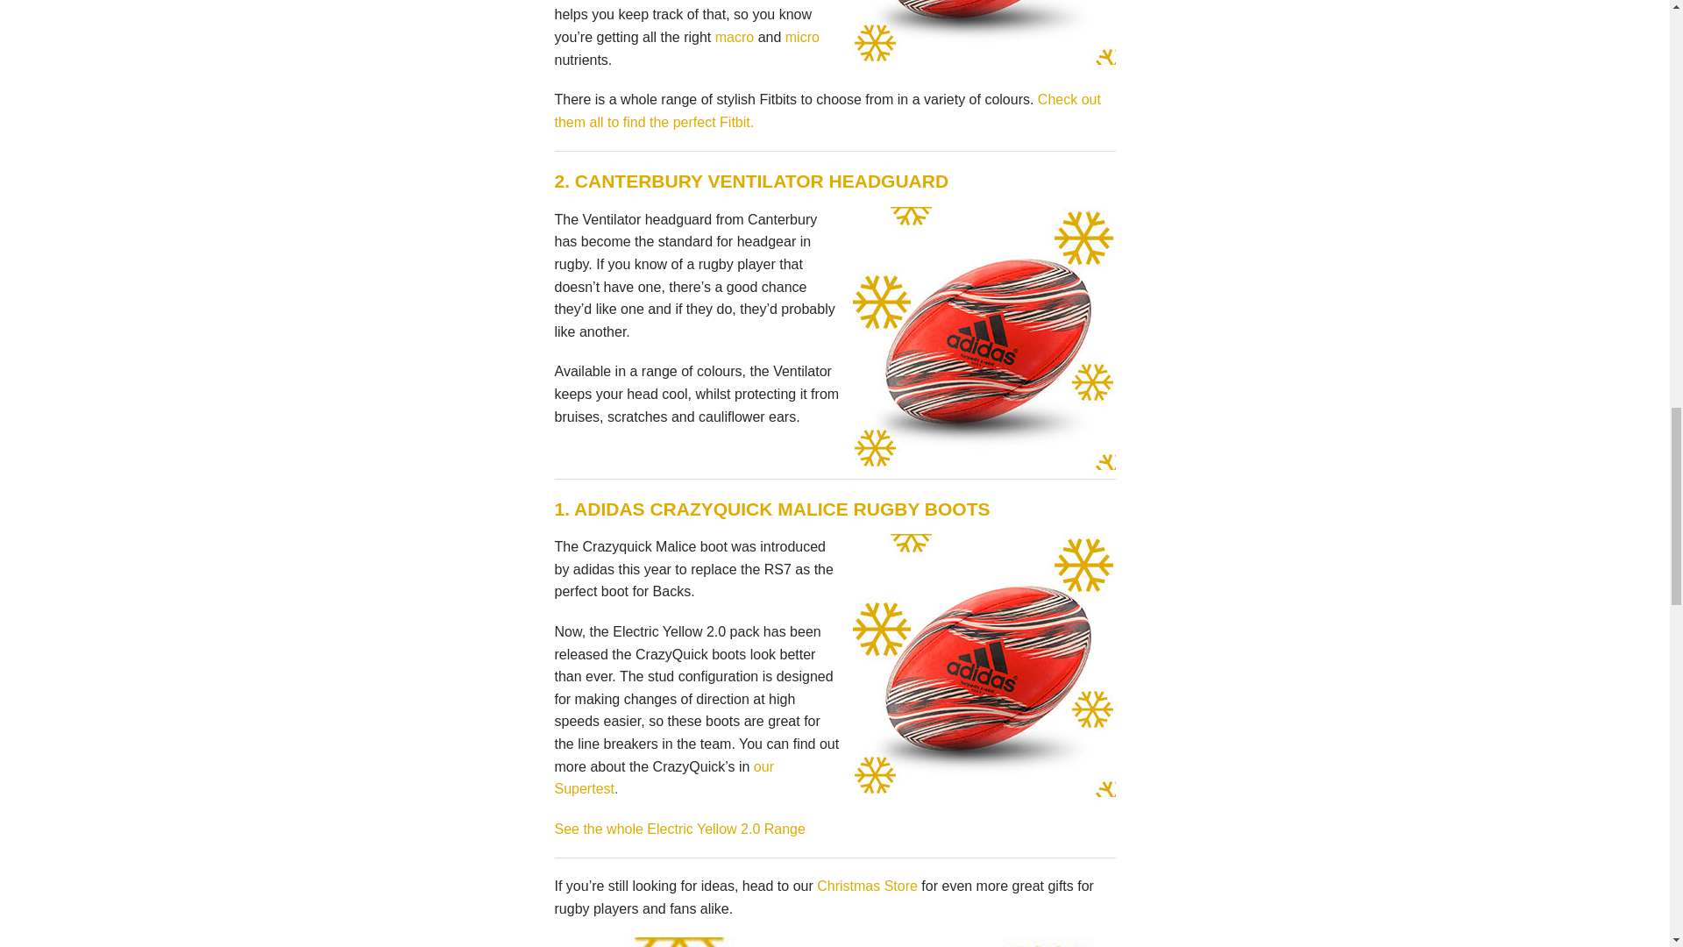  Describe the element at coordinates (750, 181) in the screenshot. I see `2. CANTERBURY VENTILATOR HEADGUARD` at that location.